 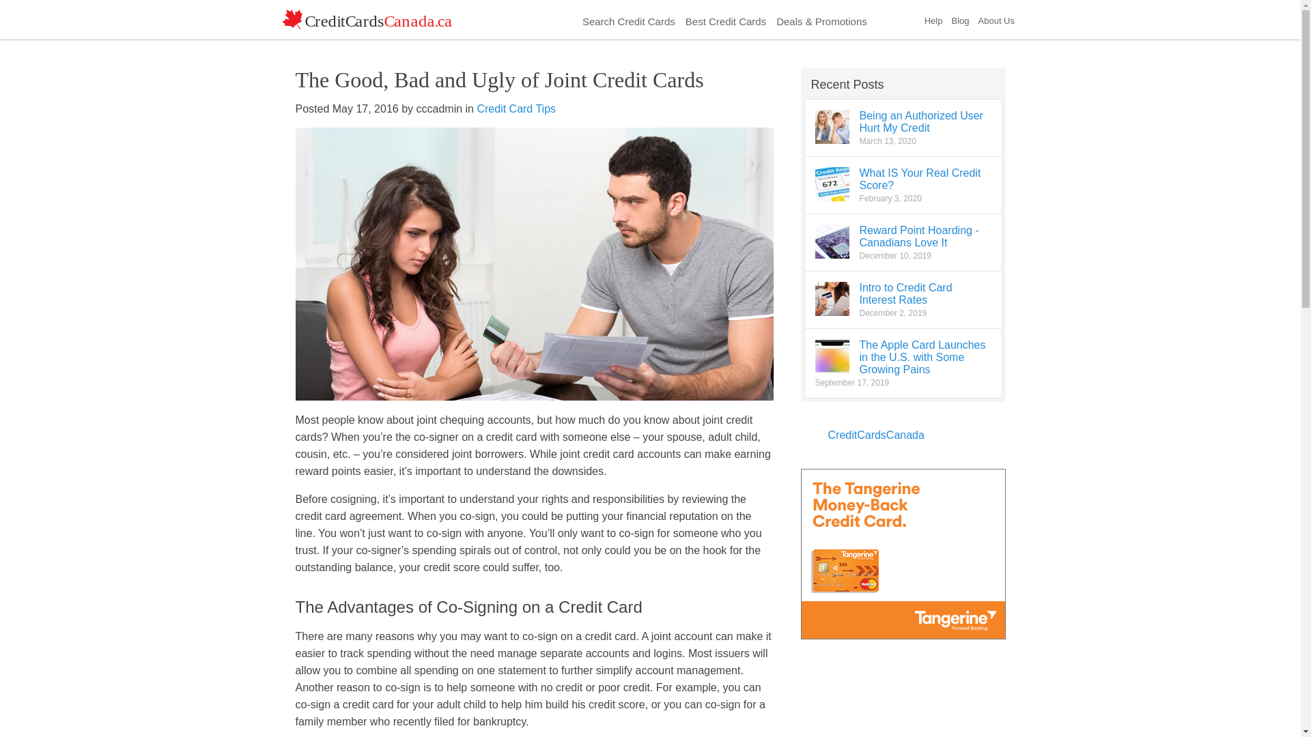 I want to click on Help, so click(x=933, y=19).